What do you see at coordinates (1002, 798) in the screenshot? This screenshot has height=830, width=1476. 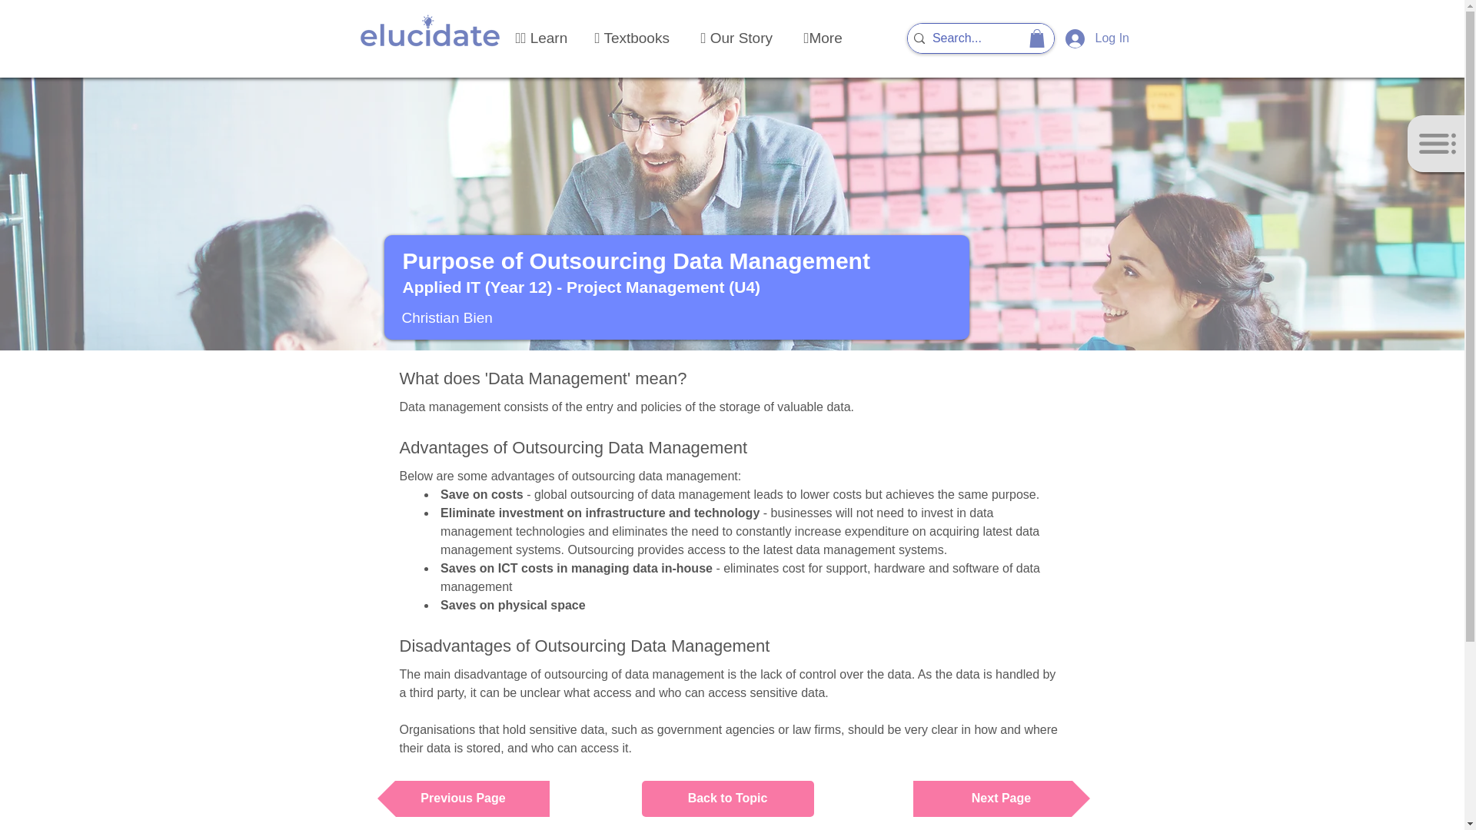 I see `Next Page` at bounding box center [1002, 798].